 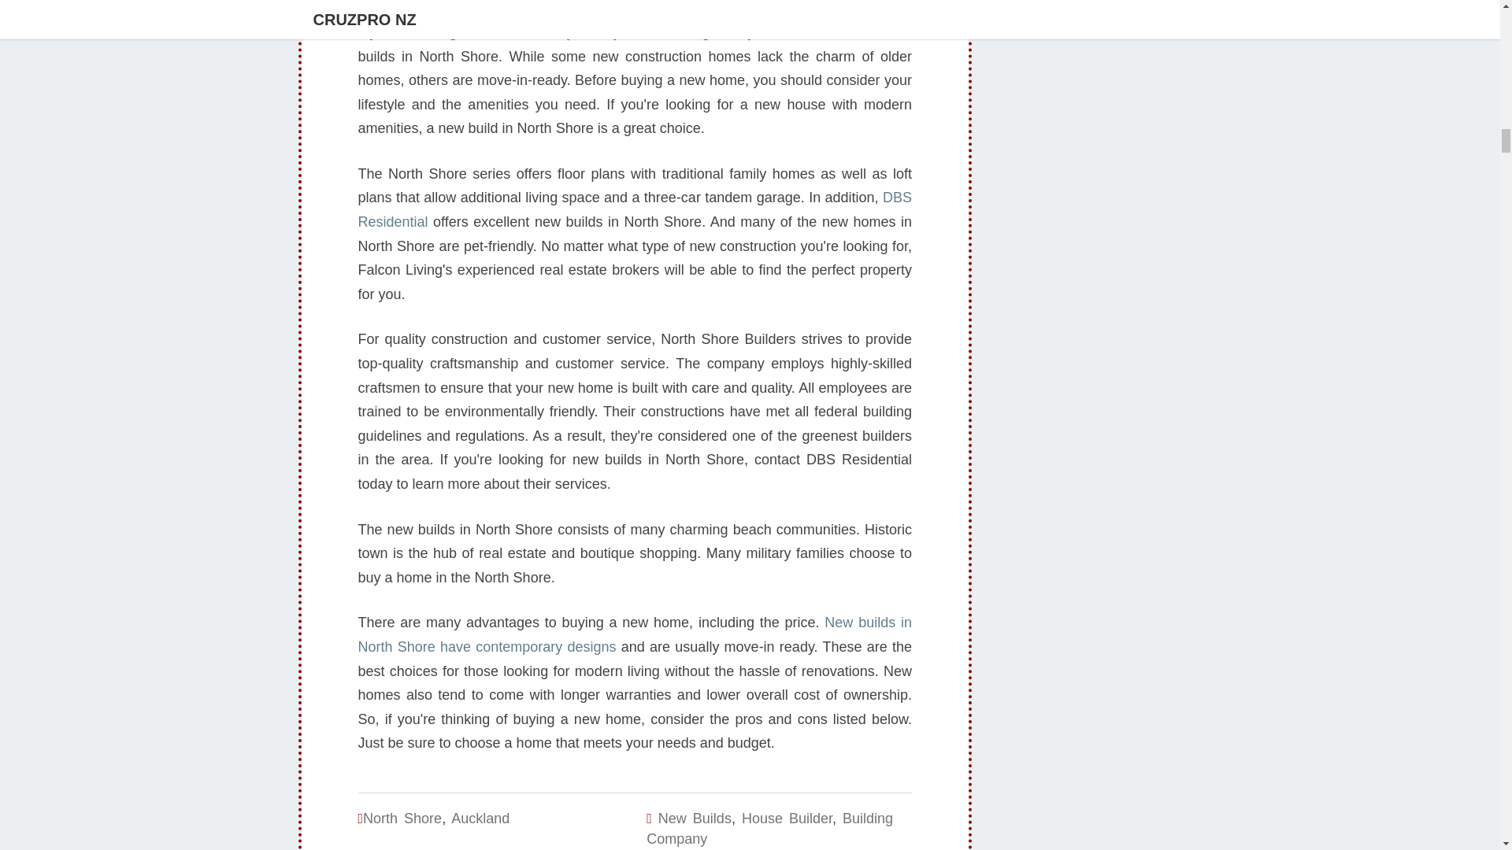 What do you see at coordinates (480, 819) in the screenshot?
I see `Auckland` at bounding box center [480, 819].